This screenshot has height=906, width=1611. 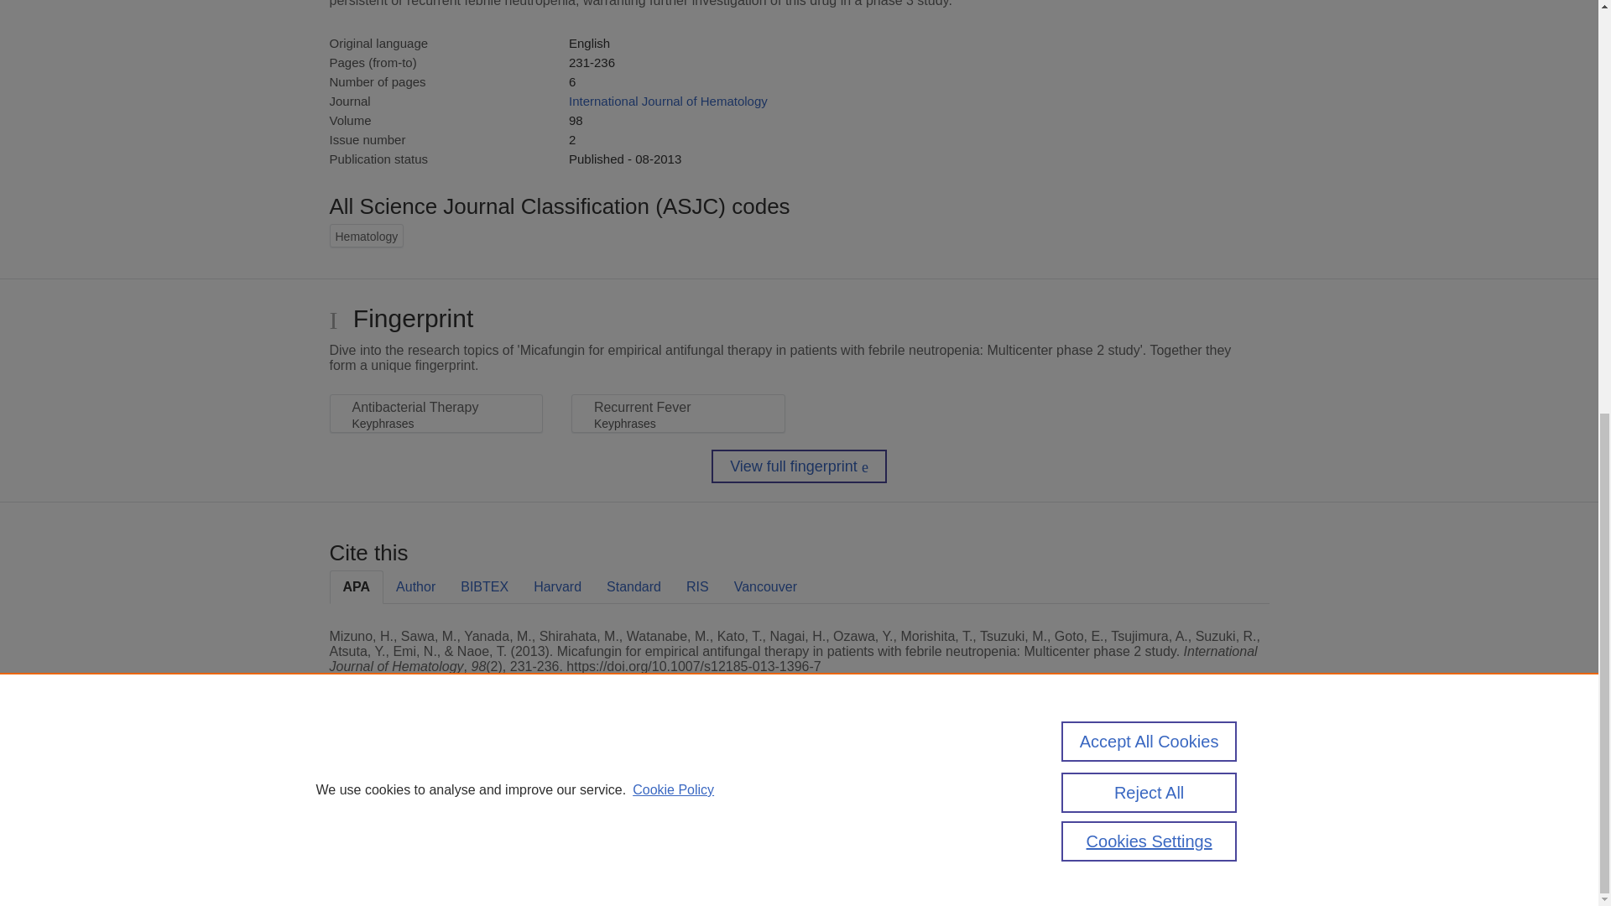 I want to click on Report vulnerability, so click(x=1129, y=825).